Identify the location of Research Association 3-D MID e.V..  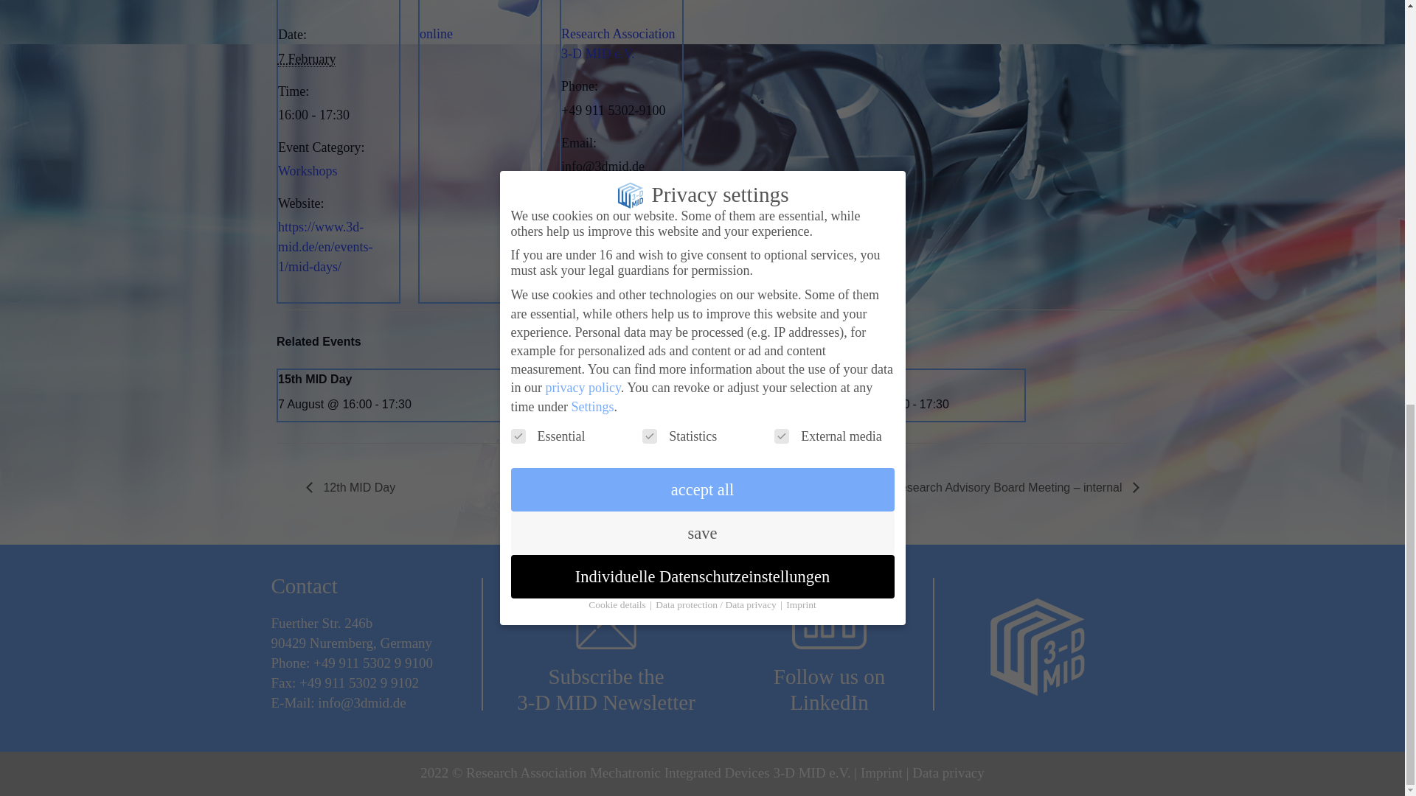
(618, 43).